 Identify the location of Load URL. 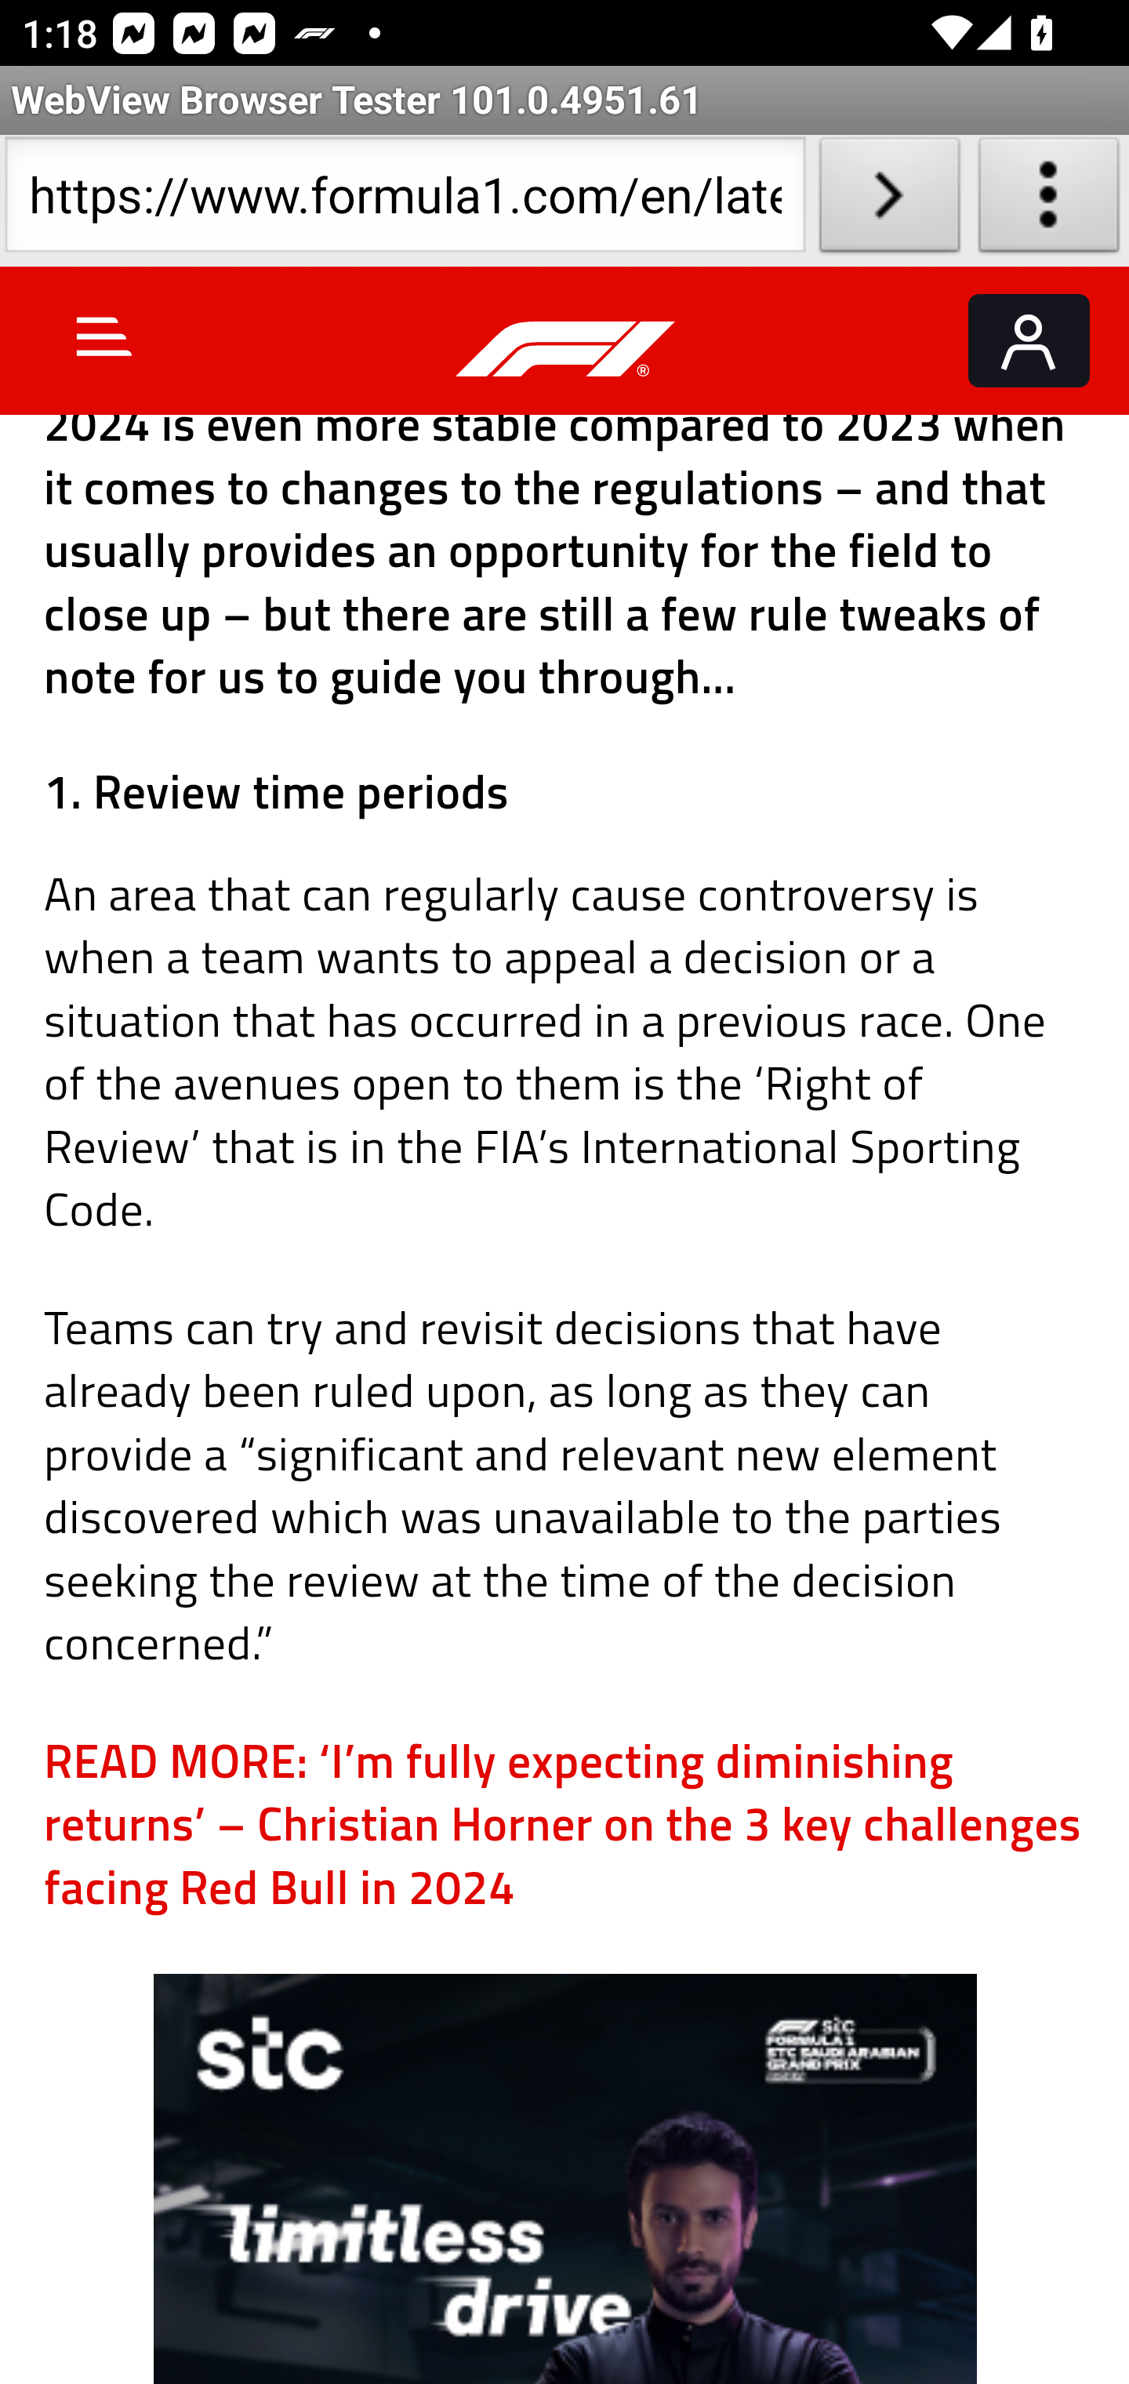
(889, 201).